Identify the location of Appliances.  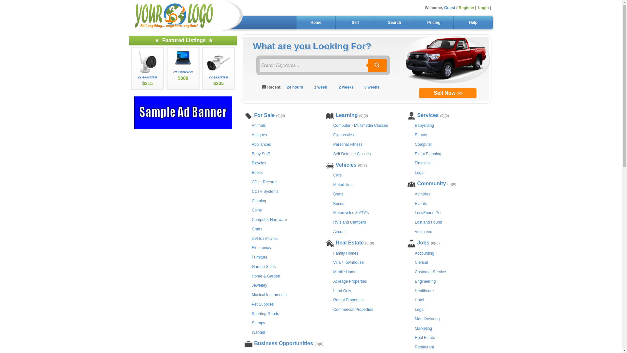
(261, 144).